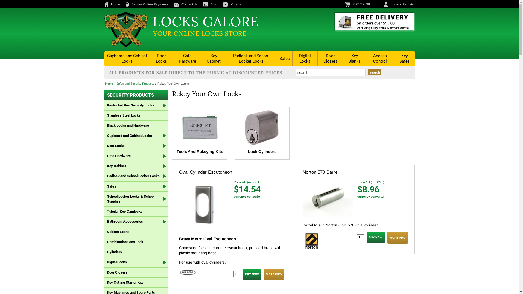  What do you see at coordinates (136, 166) in the screenshot?
I see `Key Cabinet` at bounding box center [136, 166].